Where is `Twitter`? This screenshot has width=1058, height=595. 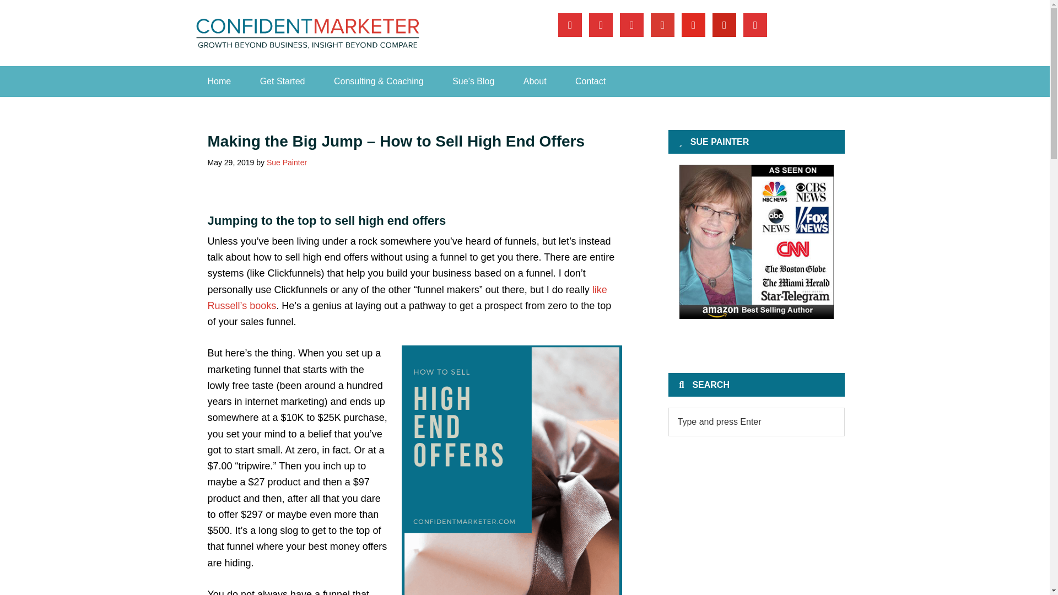
Twitter is located at coordinates (601, 24).